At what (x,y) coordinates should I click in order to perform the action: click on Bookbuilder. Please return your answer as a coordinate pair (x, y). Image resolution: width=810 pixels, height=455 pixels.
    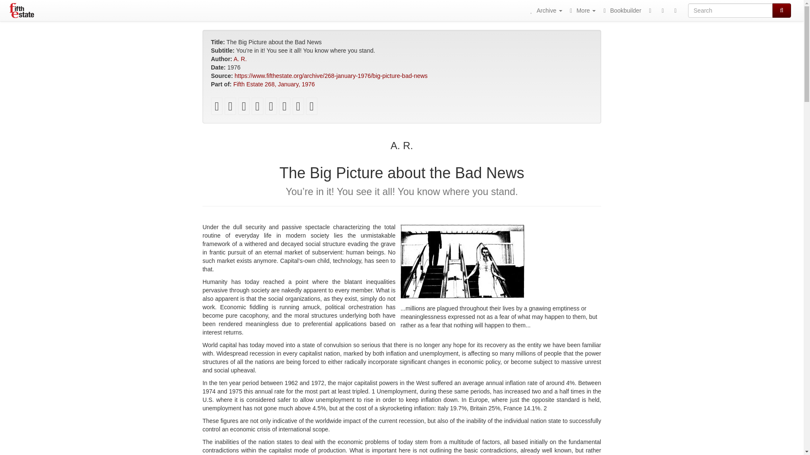
    Looking at the image, I should click on (621, 10).